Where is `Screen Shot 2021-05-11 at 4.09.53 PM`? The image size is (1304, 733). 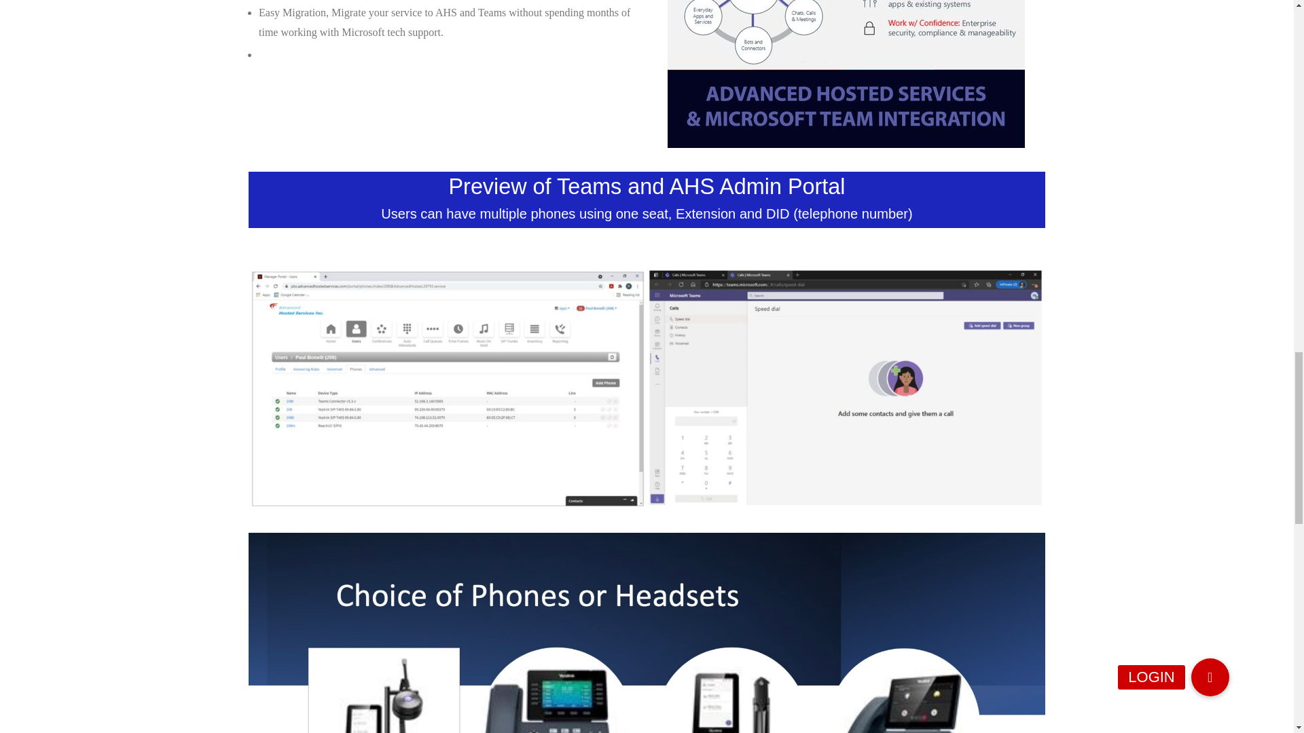
Screen Shot 2021-05-11 at 4.09.53 PM is located at coordinates (846, 388).